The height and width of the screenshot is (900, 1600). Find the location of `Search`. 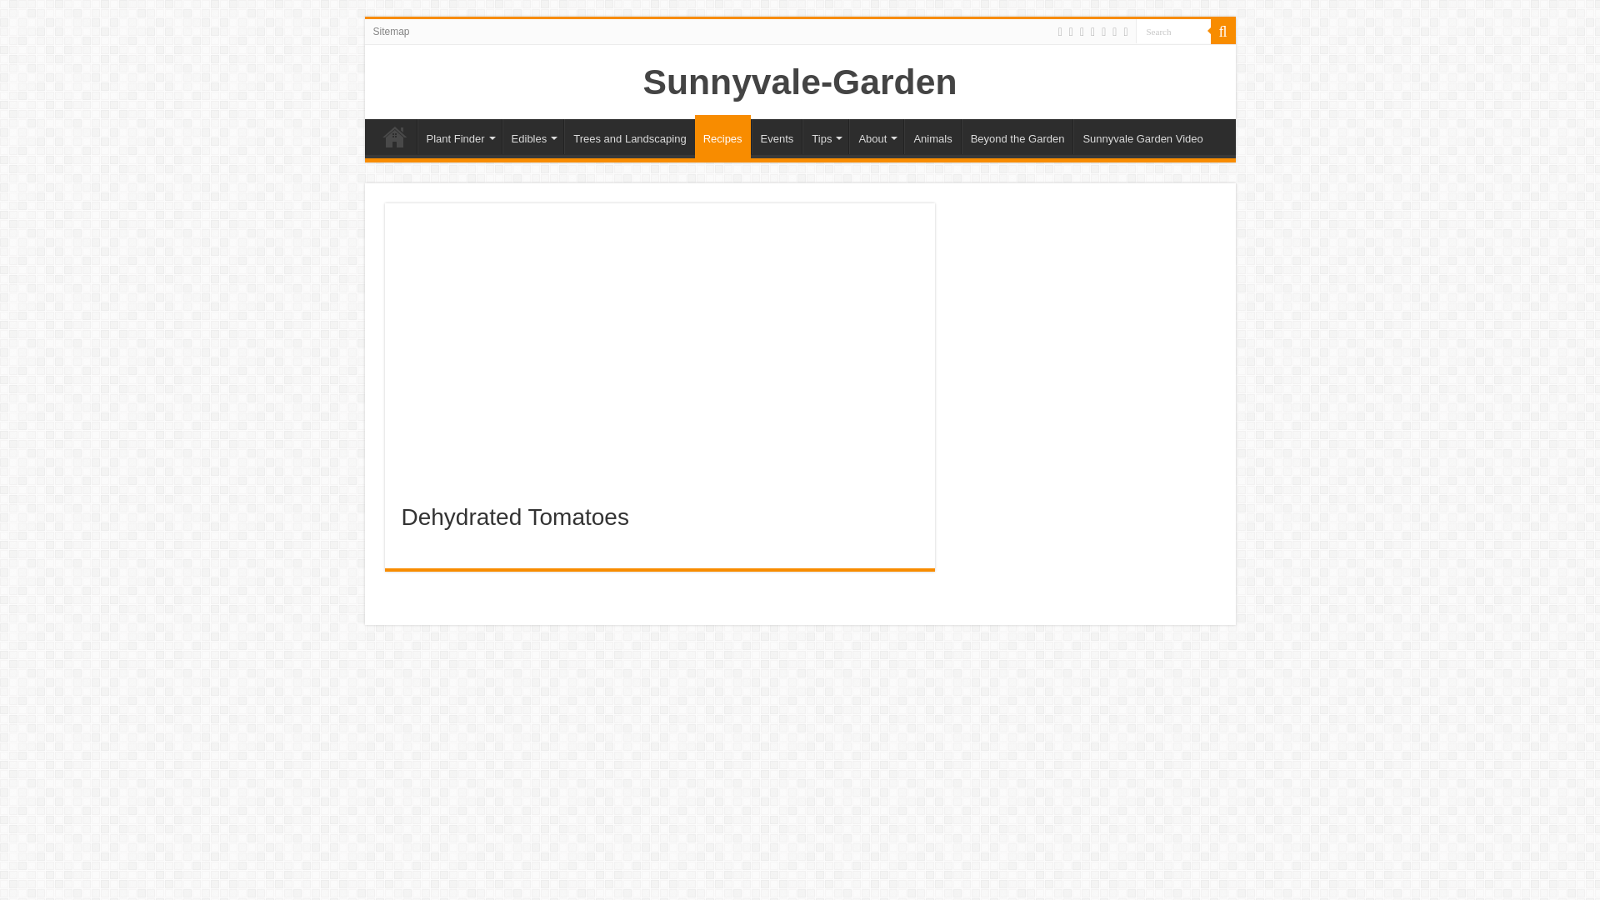

Search is located at coordinates (1222, 31).